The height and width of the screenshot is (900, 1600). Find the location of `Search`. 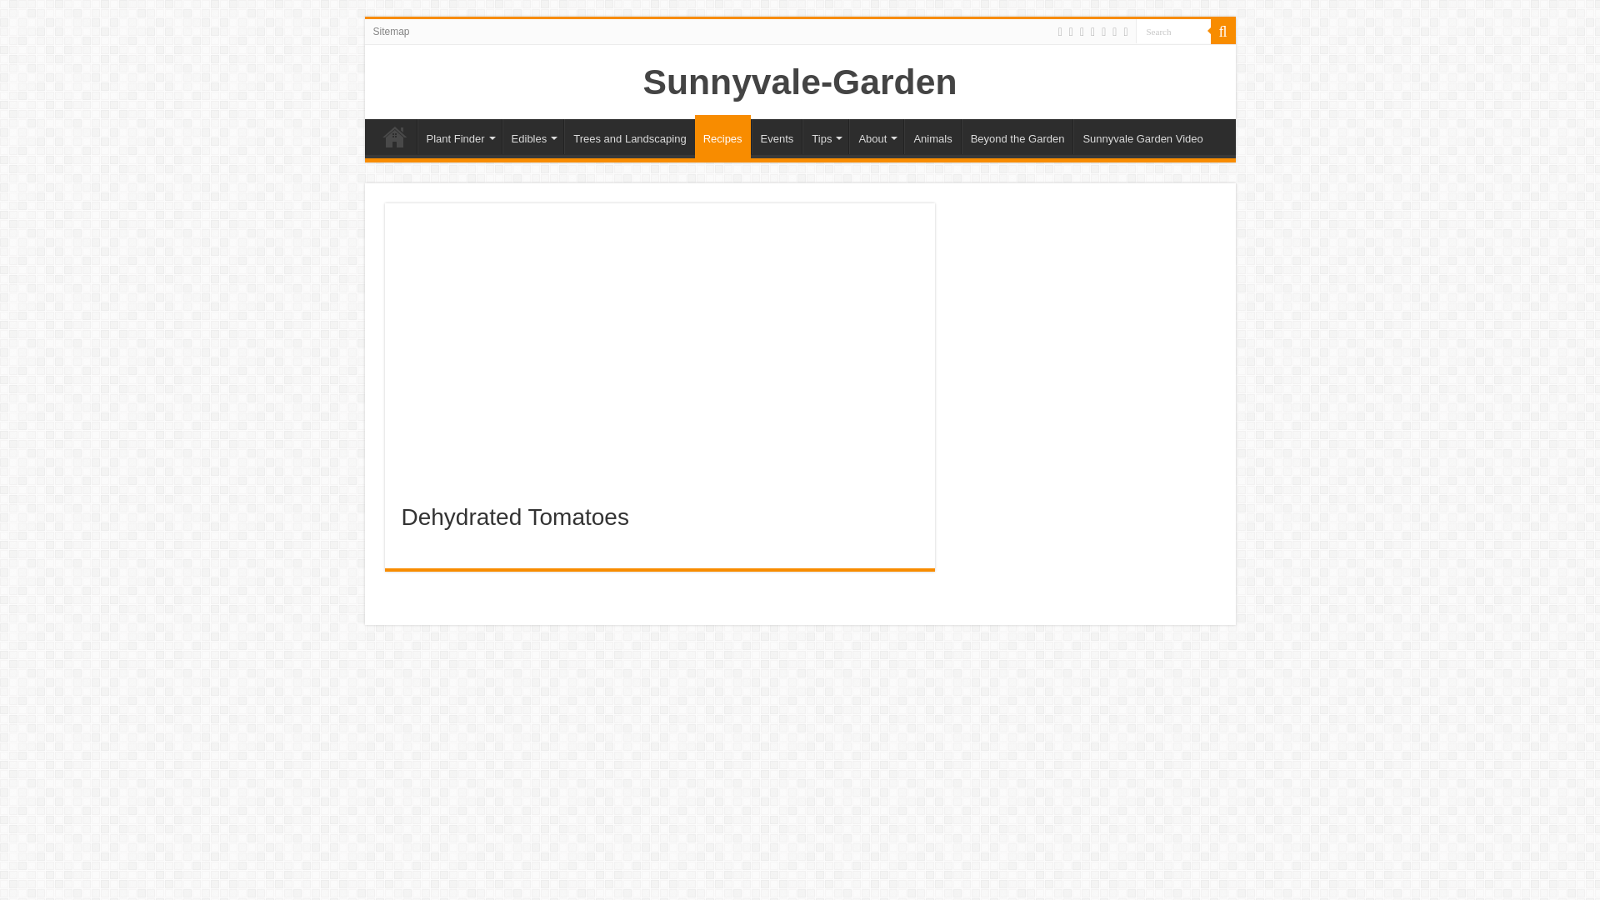

Search is located at coordinates (1222, 31).